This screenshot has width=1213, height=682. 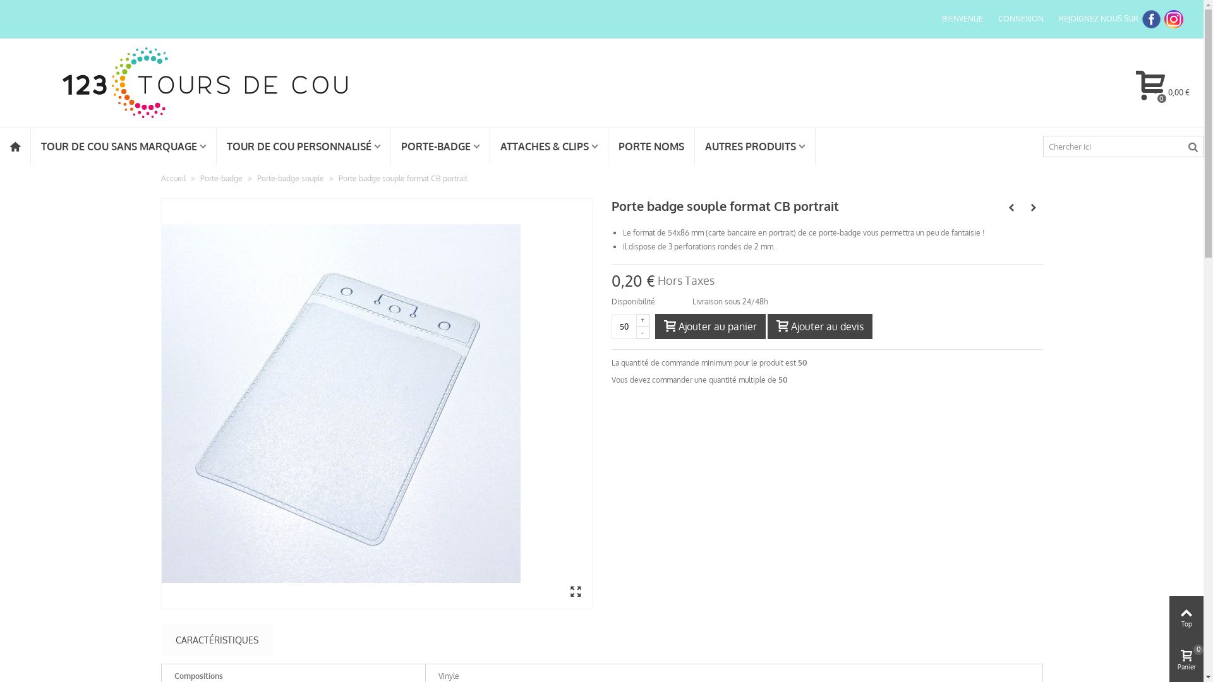 I want to click on TOUR DE COU SANS MARQUAGE, so click(x=124, y=147).